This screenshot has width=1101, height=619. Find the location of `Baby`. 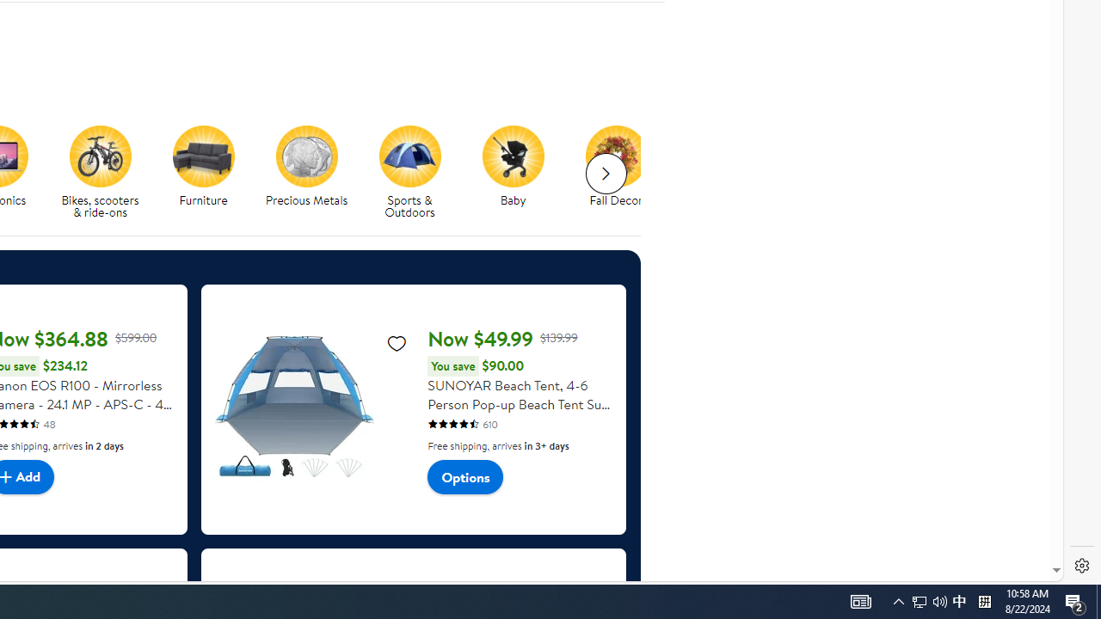

Baby is located at coordinates (513, 156).